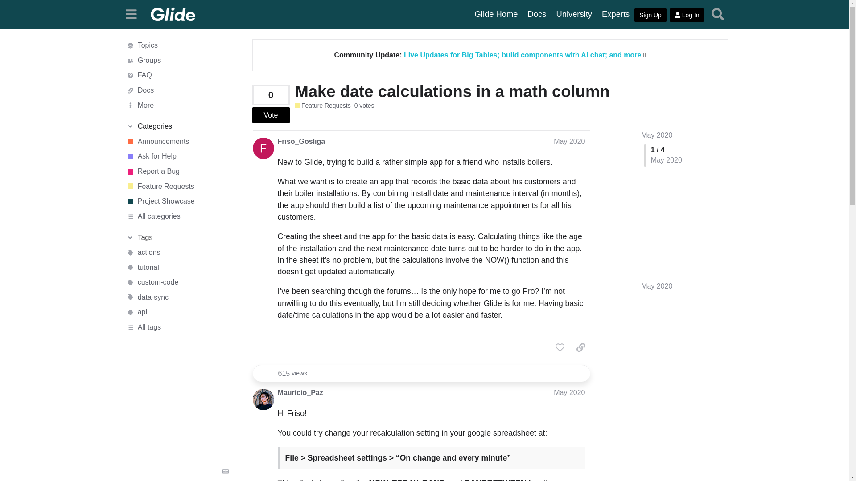 This screenshot has width=856, height=481. What do you see at coordinates (177, 313) in the screenshot?
I see `api` at bounding box center [177, 313].